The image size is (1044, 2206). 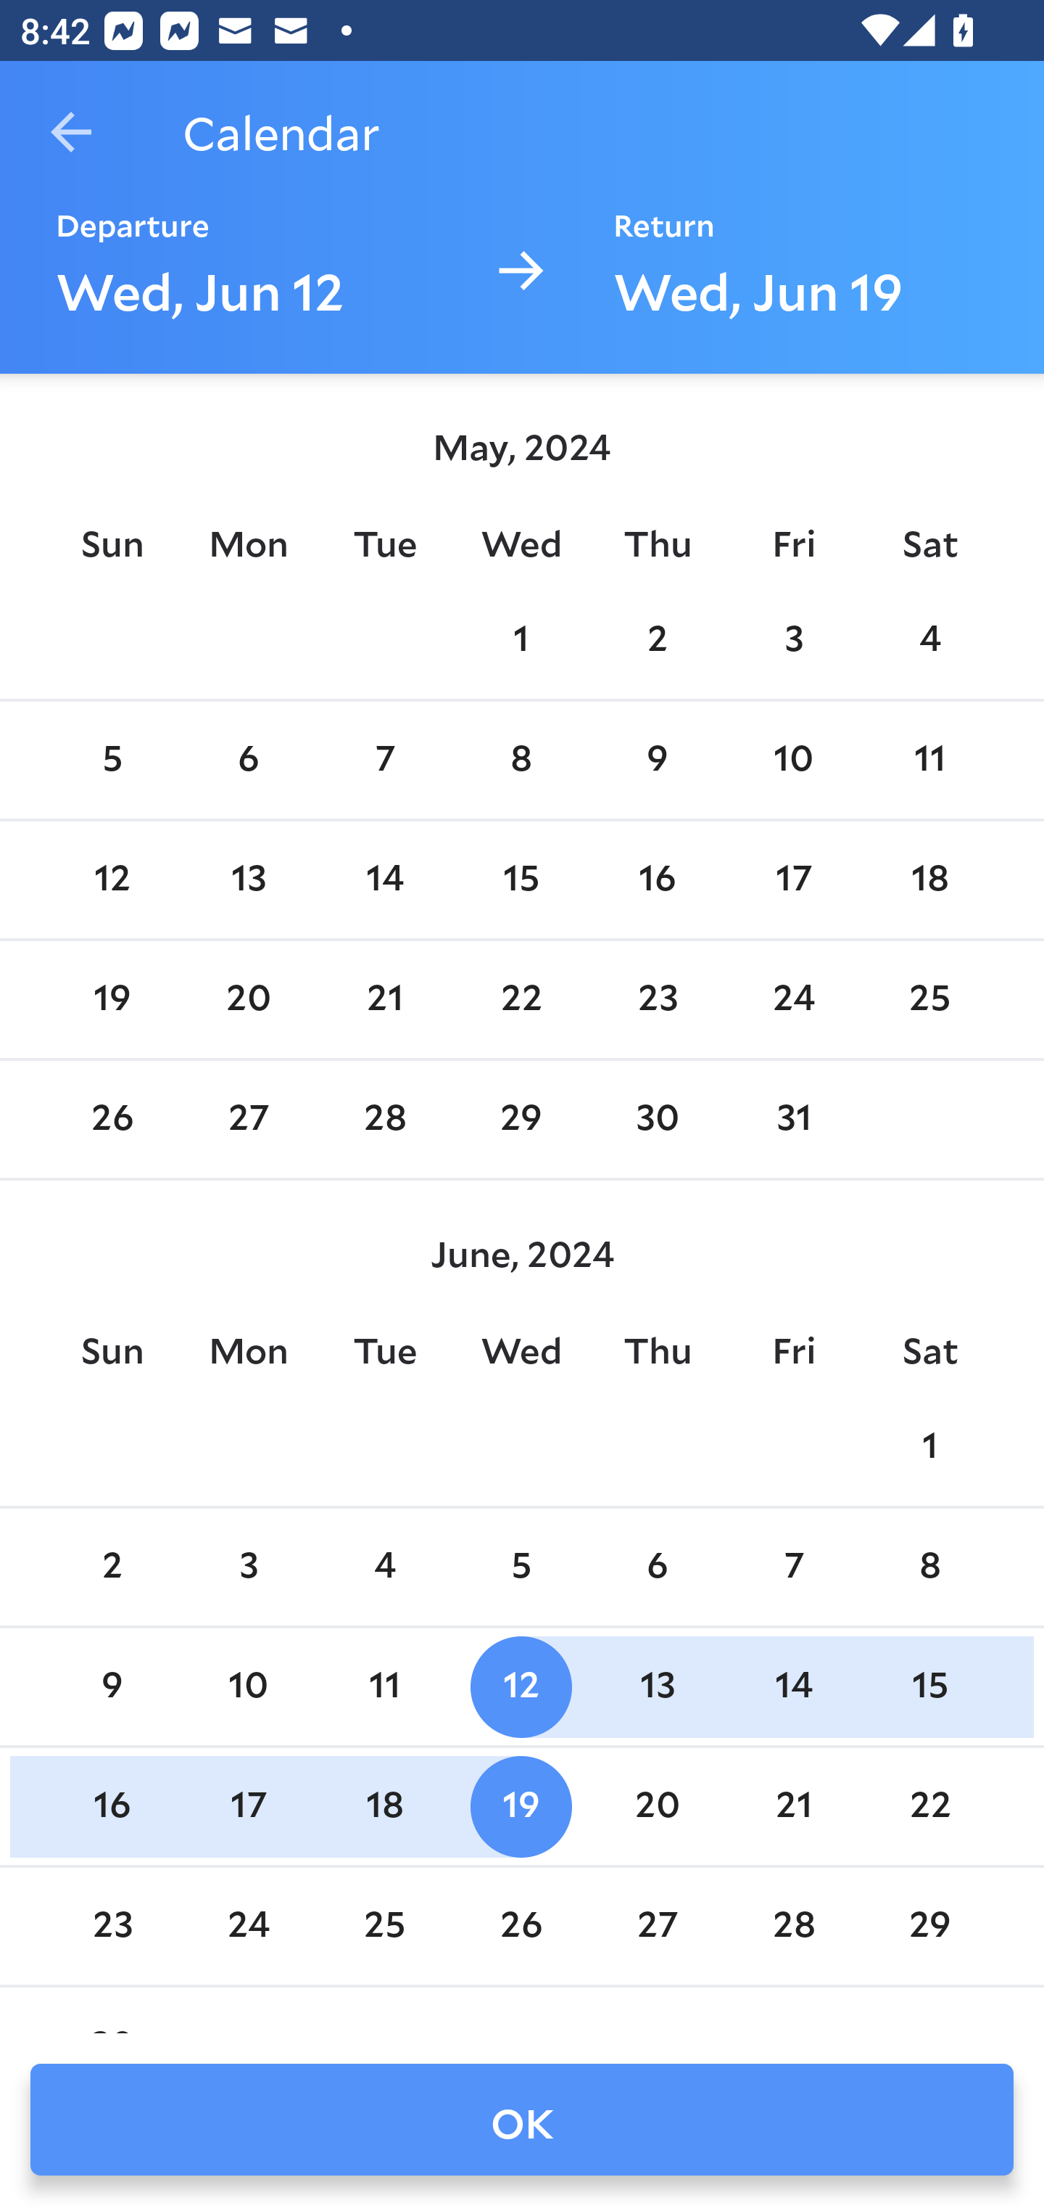 I want to click on 23, so click(x=112, y=1926).